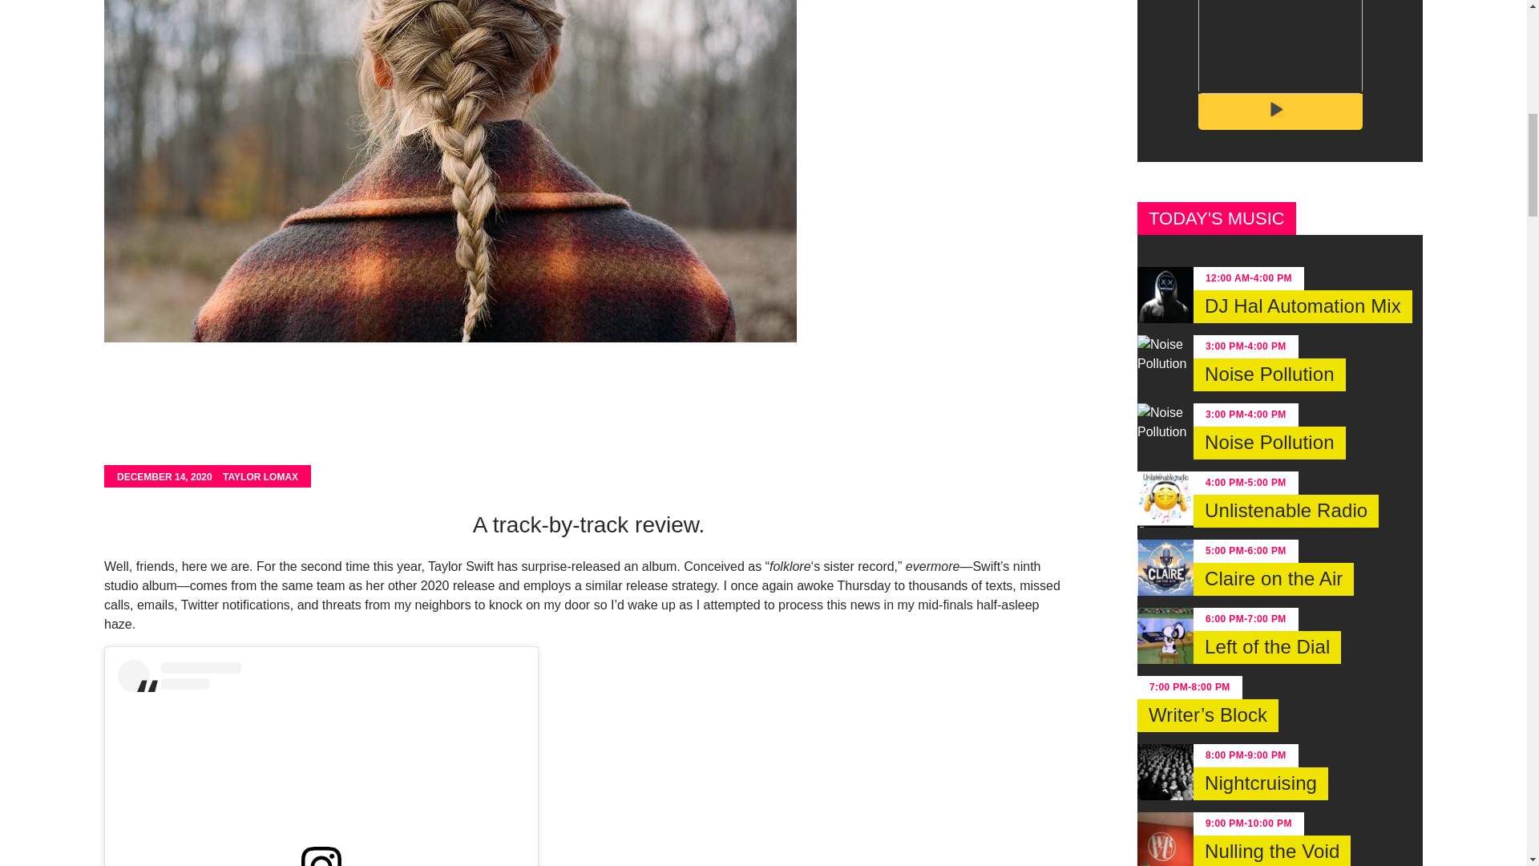 Image resolution: width=1539 pixels, height=866 pixels. Describe the element at coordinates (261, 476) in the screenshot. I see `TAYLOR LOMAX` at that location.